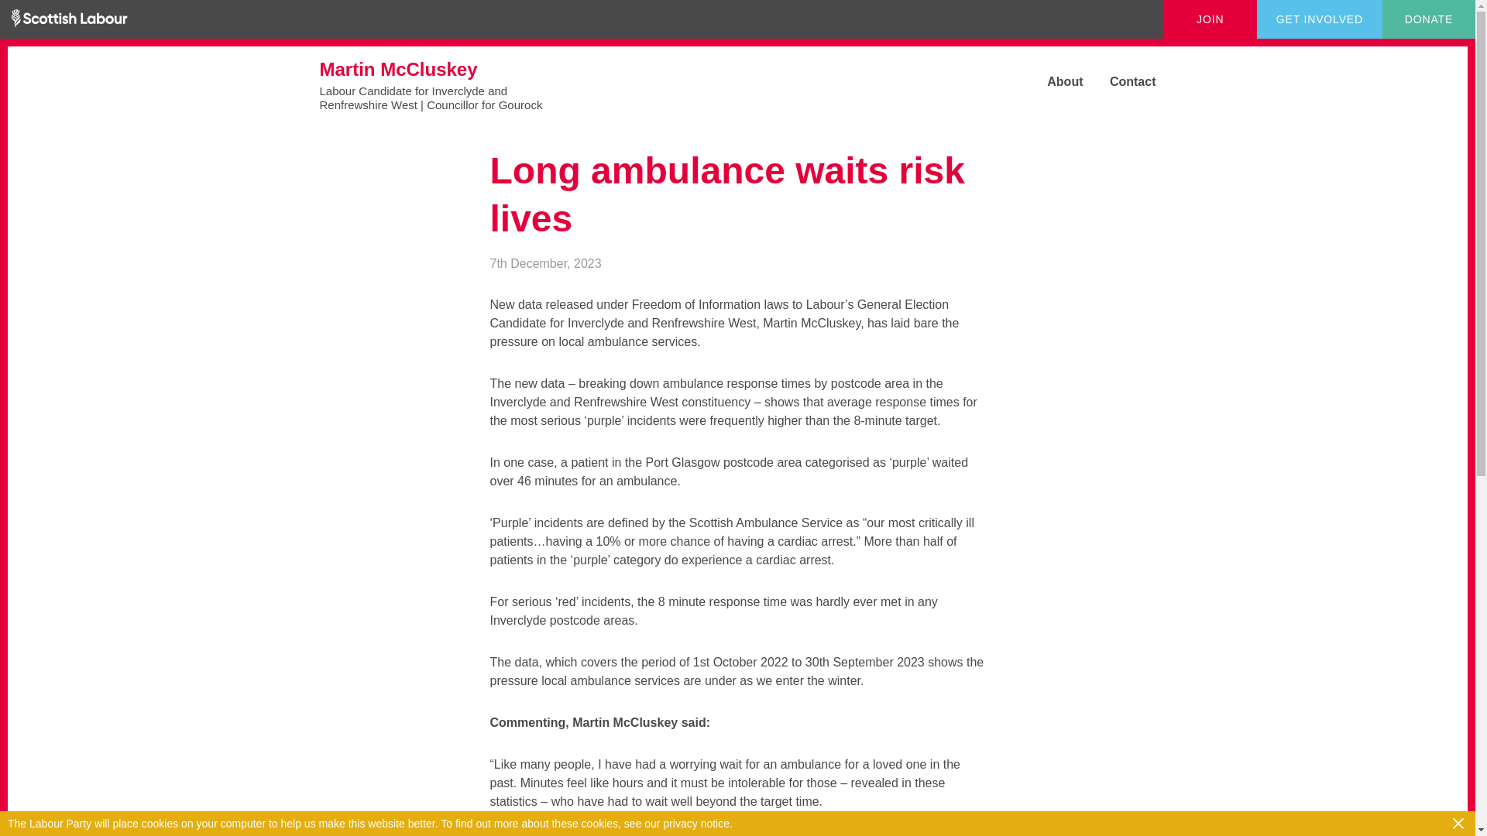 The image size is (1487, 836). Describe the element at coordinates (1053, 82) in the screenshot. I see `About` at that location.